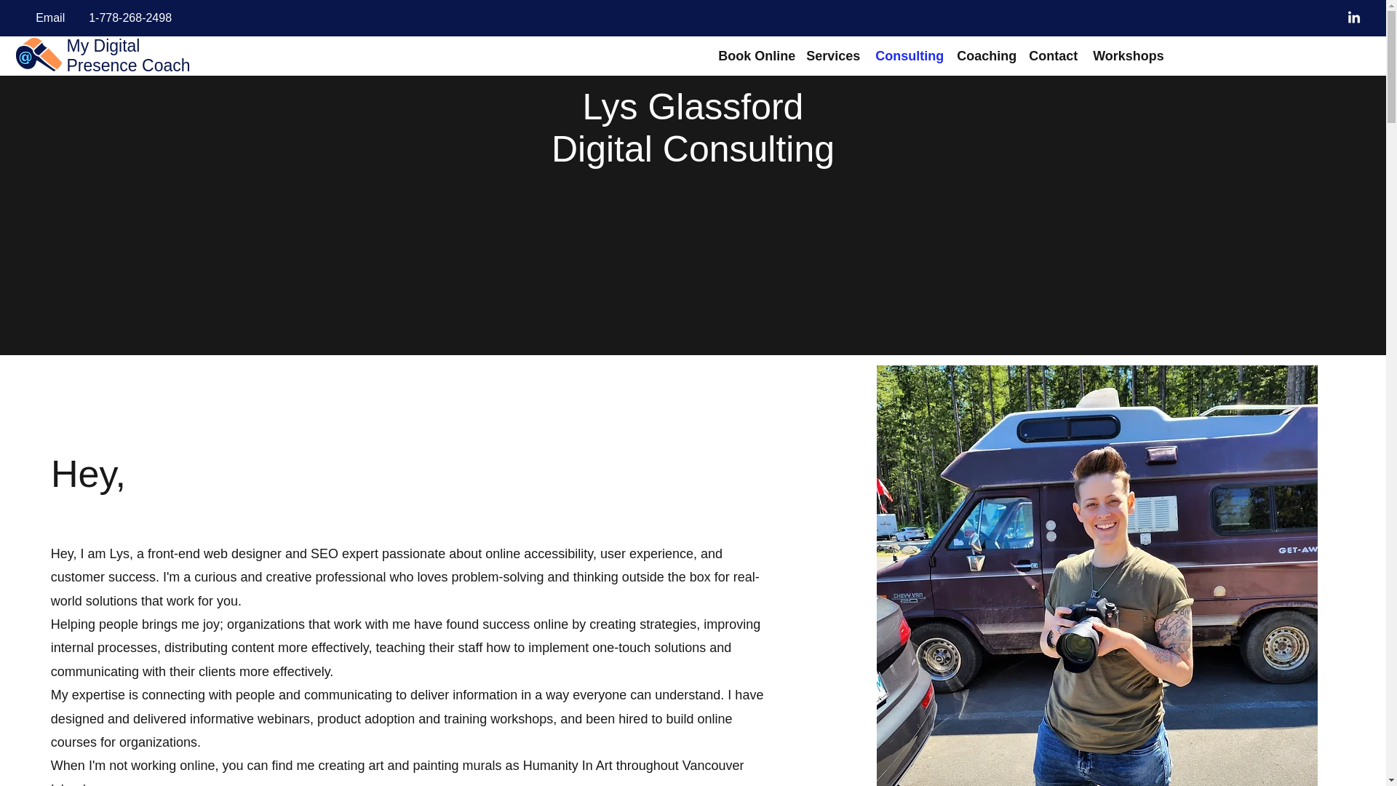 This screenshot has width=1397, height=786. I want to click on Contact, so click(1049, 55).